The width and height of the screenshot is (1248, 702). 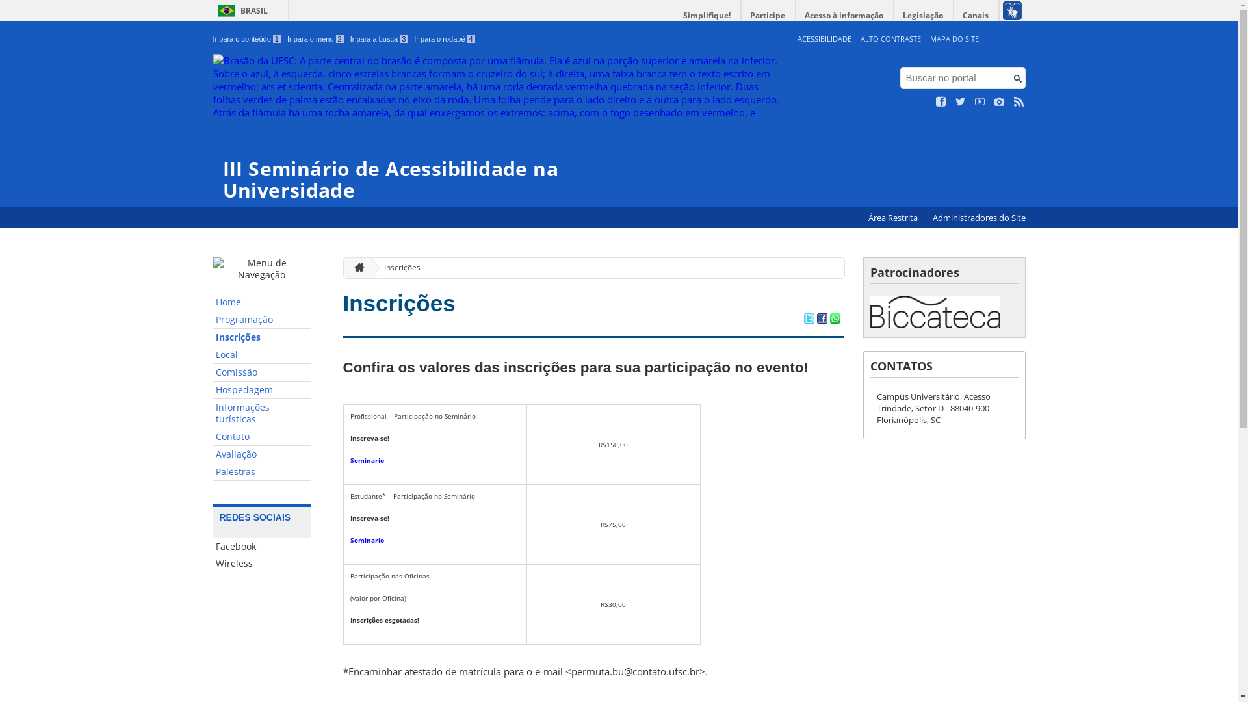 I want to click on Simplifique!, so click(x=707, y=16).